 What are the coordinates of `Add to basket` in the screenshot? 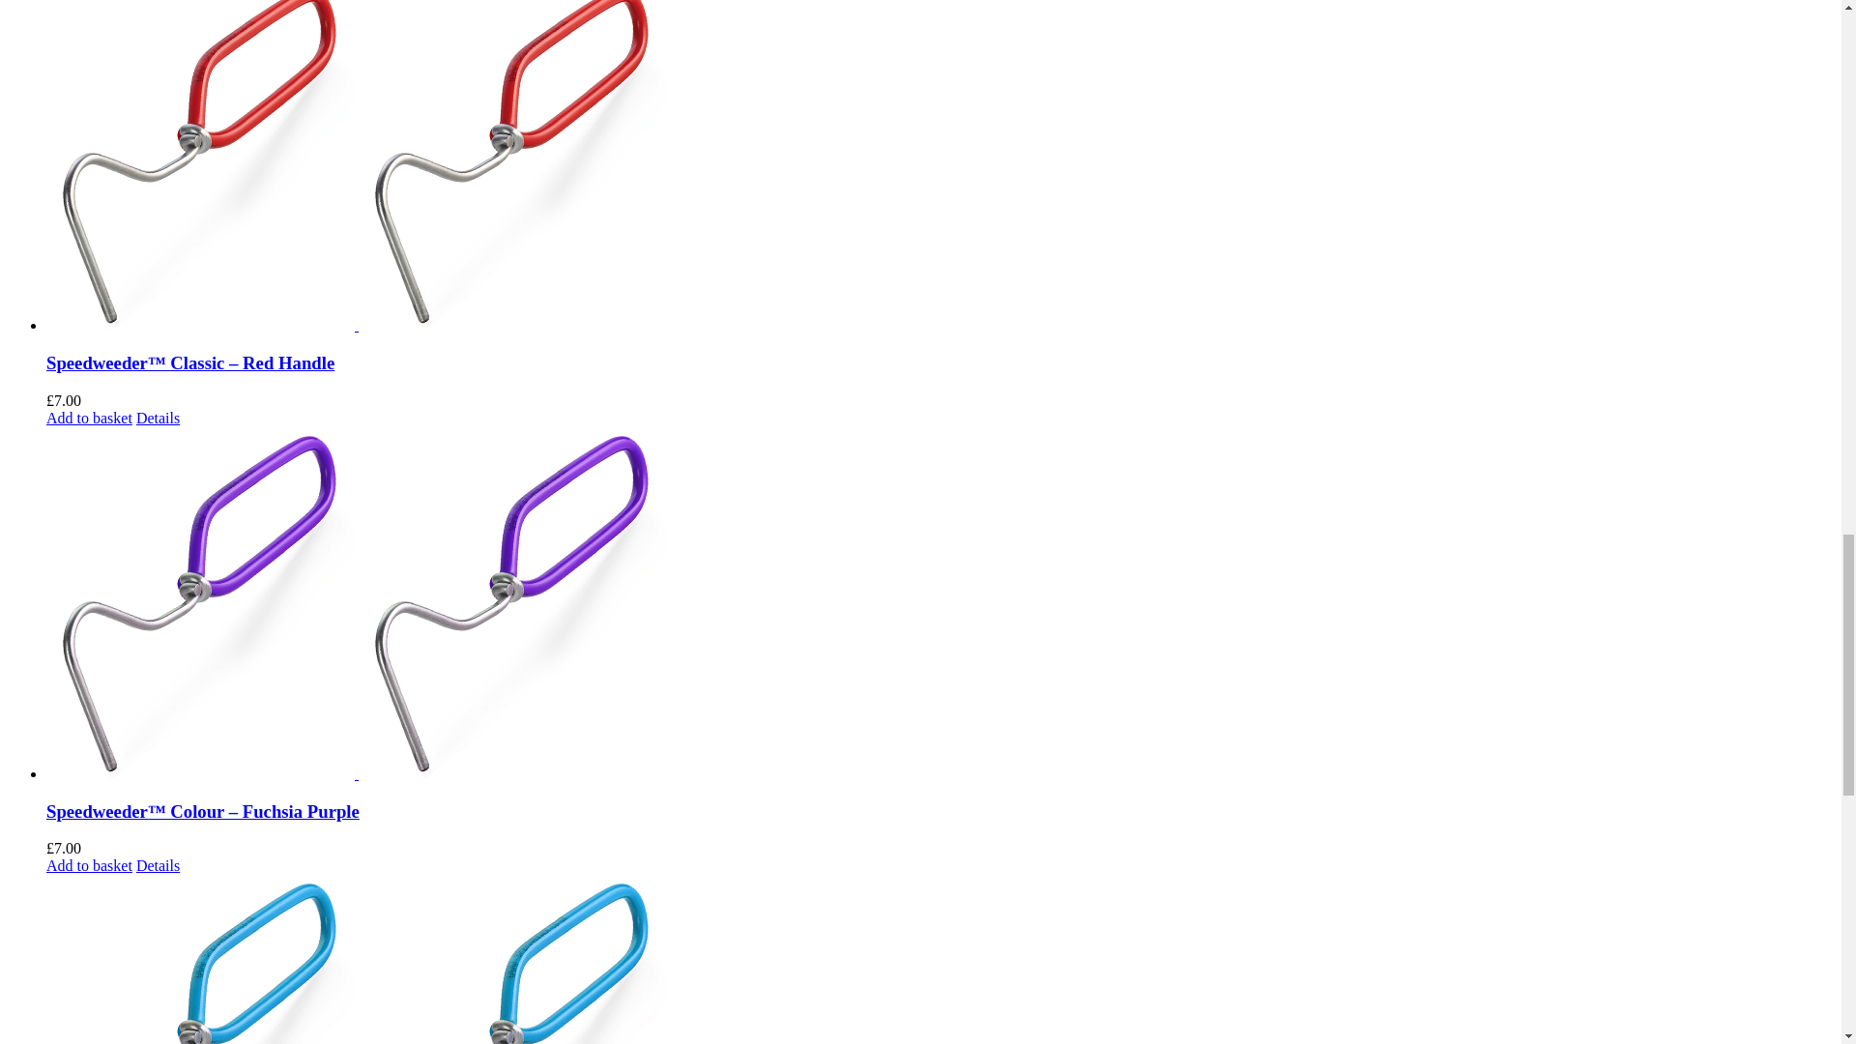 It's located at (89, 864).